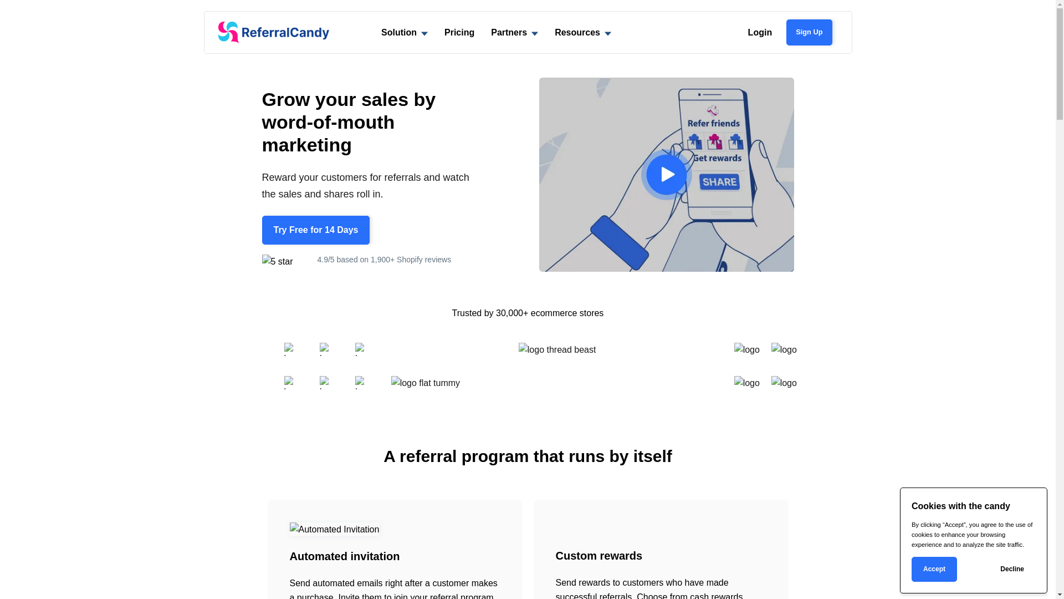  I want to click on Pricing, so click(459, 32).